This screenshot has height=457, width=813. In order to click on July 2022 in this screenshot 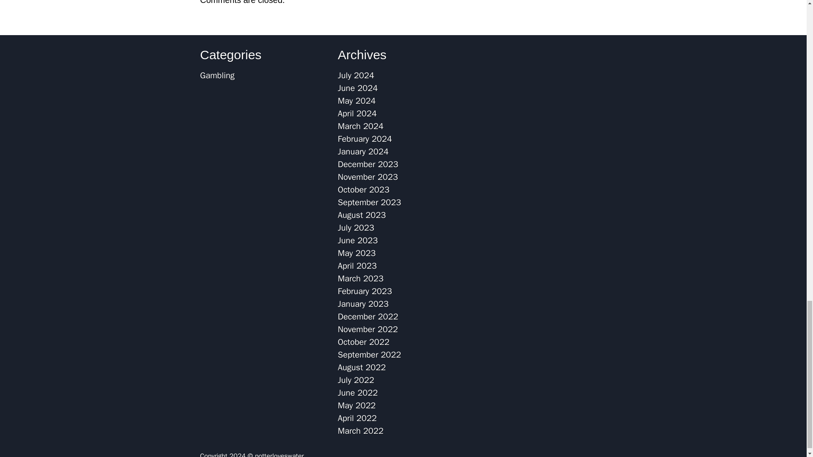, I will do `click(356, 380)`.